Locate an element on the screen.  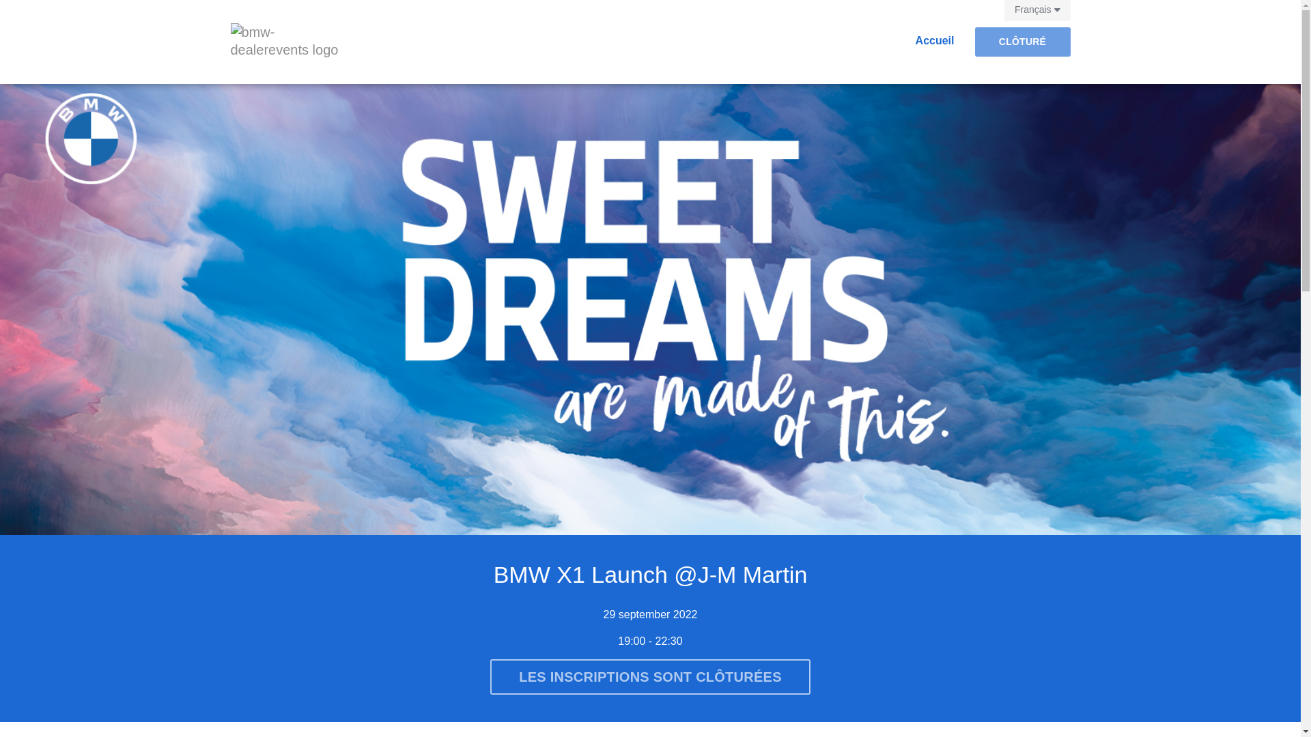
bmw-dealerevents is located at coordinates (285, 41).